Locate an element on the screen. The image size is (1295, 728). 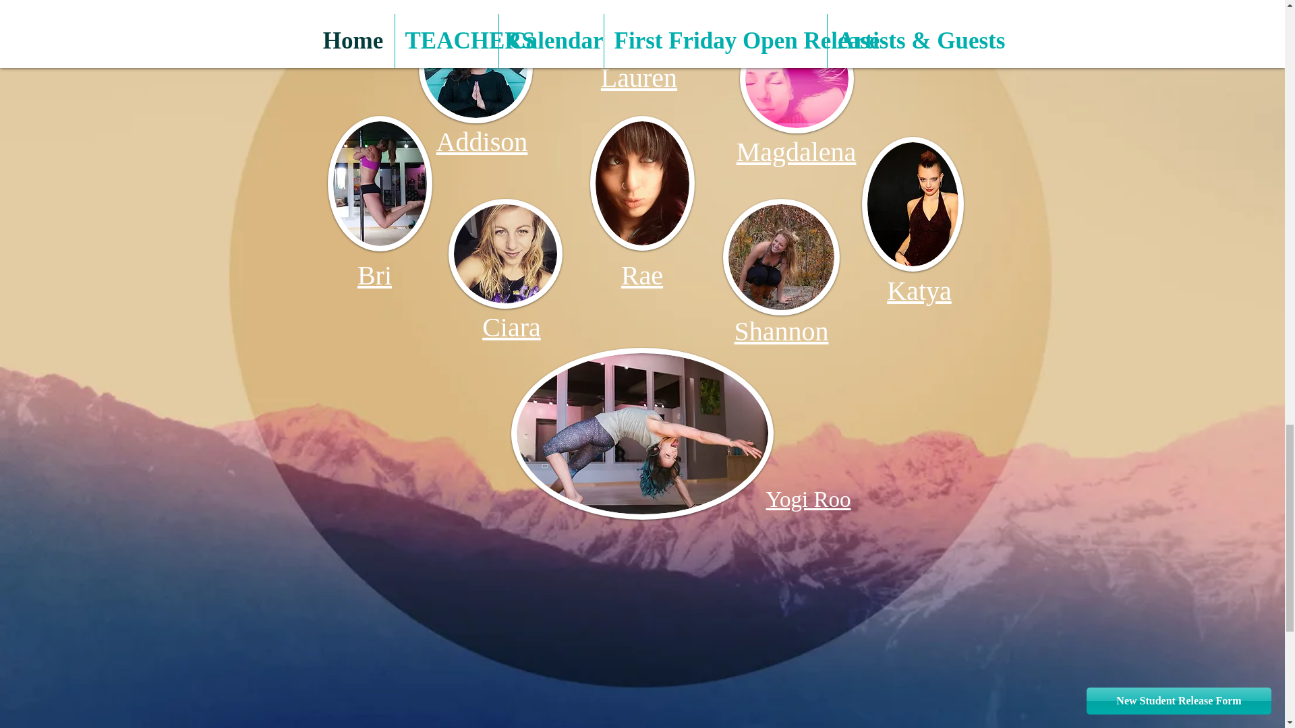
Bri is located at coordinates (374, 275).